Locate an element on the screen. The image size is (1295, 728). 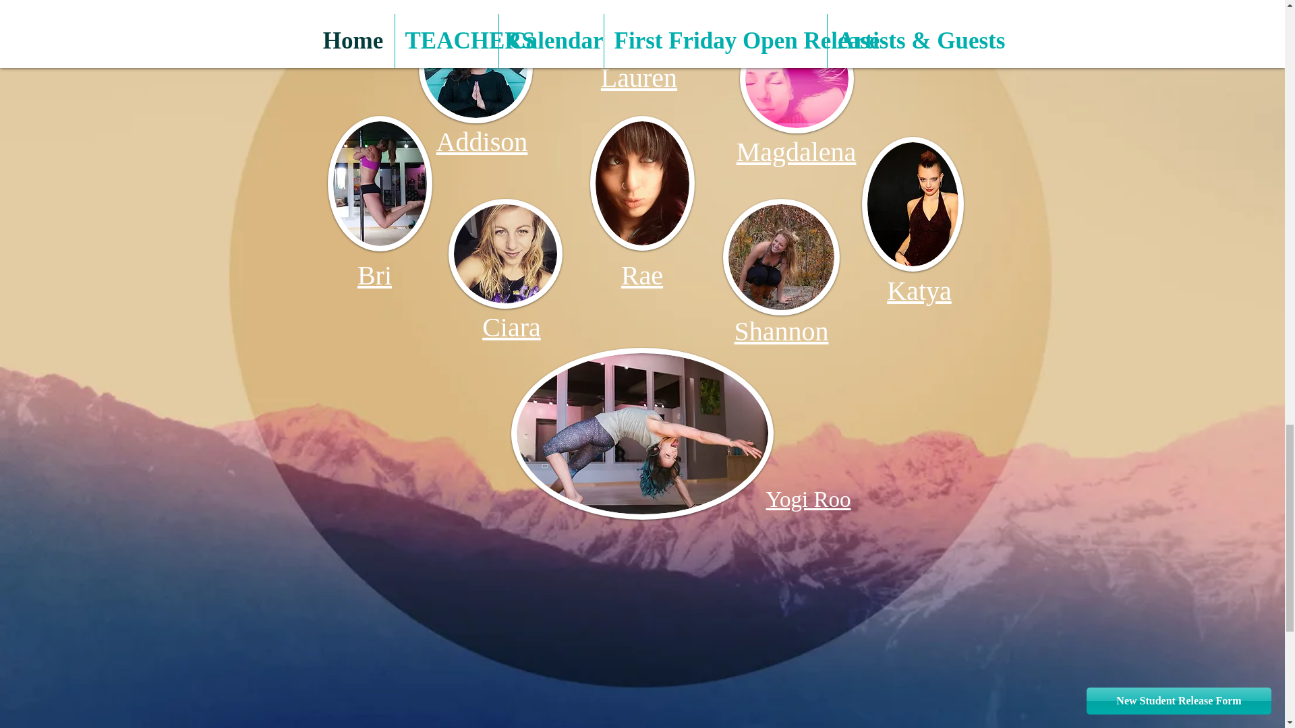
Bri is located at coordinates (374, 275).